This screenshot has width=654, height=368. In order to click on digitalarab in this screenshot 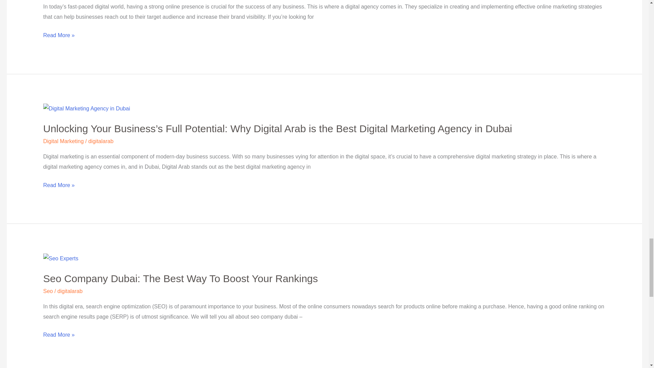, I will do `click(101, 141)`.